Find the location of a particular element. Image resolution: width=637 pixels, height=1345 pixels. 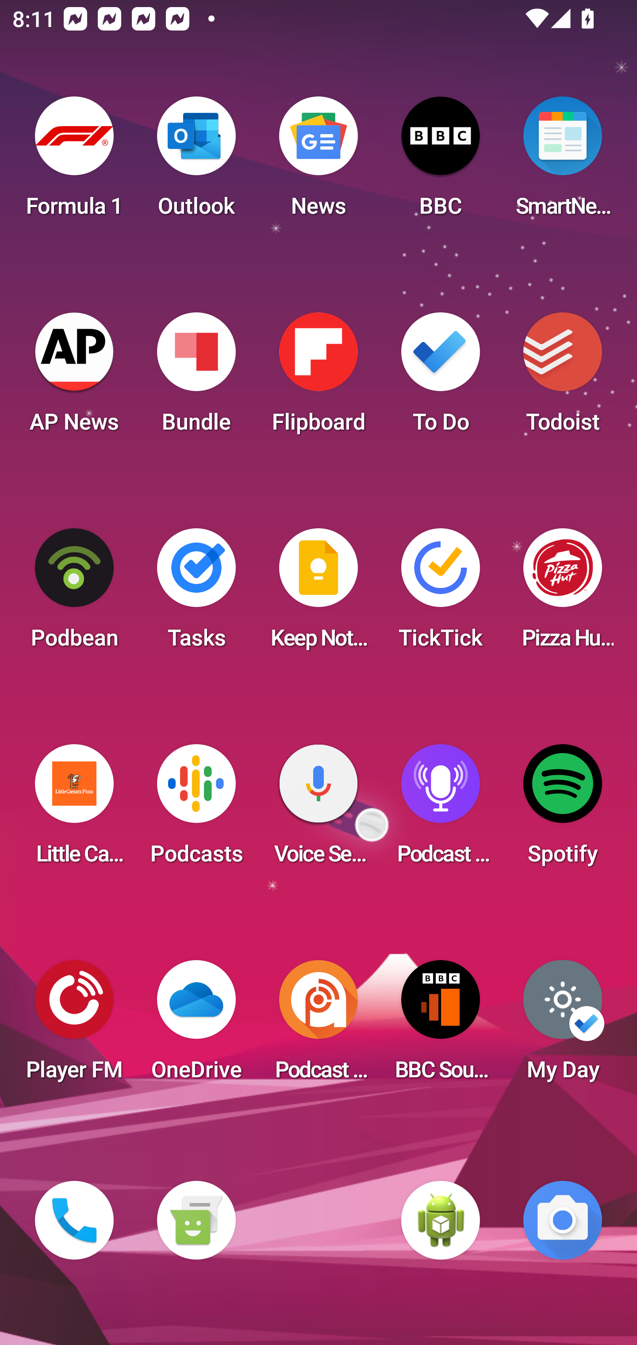

Little Caesars Pizza is located at coordinates (74, 810).